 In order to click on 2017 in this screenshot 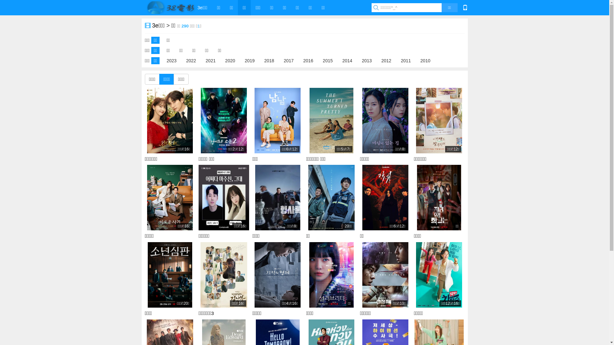, I will do `click(288, 60)`.